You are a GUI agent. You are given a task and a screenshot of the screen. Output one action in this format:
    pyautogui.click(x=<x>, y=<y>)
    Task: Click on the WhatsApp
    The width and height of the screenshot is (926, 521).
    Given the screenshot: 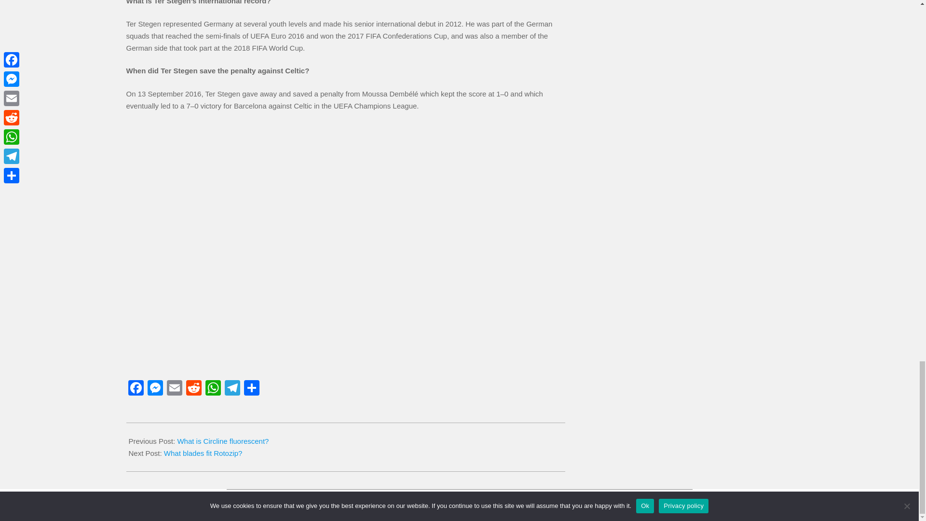 What is the action you would take?
    pyautogui.click(x=213, y=389)
    